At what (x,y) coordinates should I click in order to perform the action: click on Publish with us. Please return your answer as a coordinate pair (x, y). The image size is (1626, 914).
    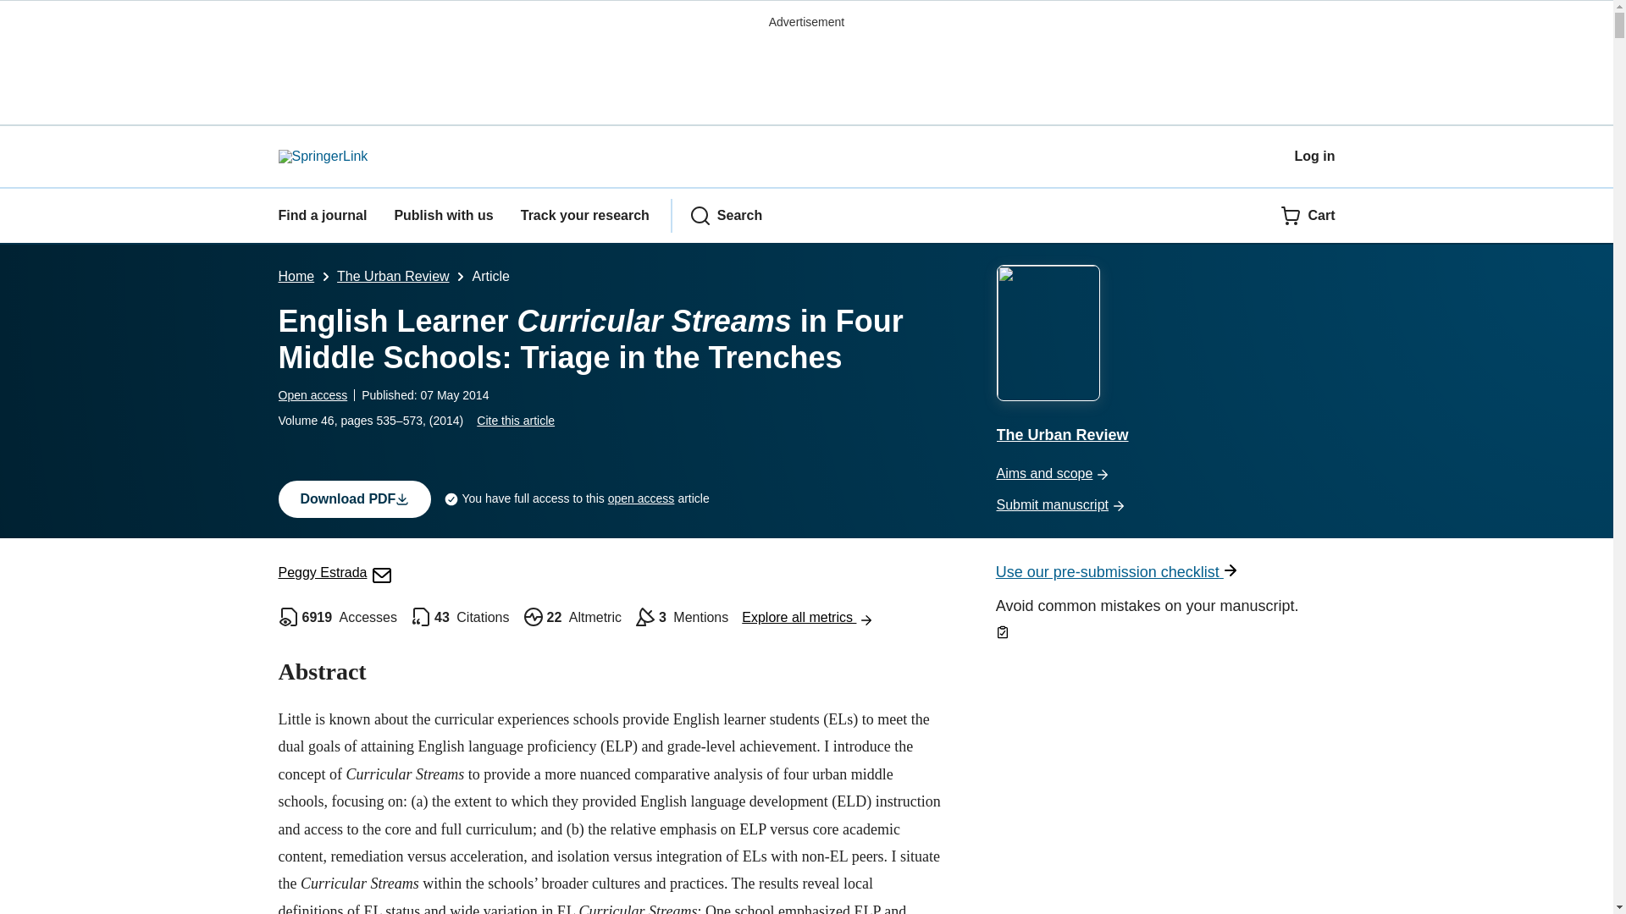
    Looking at the image, I should click on (442, 215).